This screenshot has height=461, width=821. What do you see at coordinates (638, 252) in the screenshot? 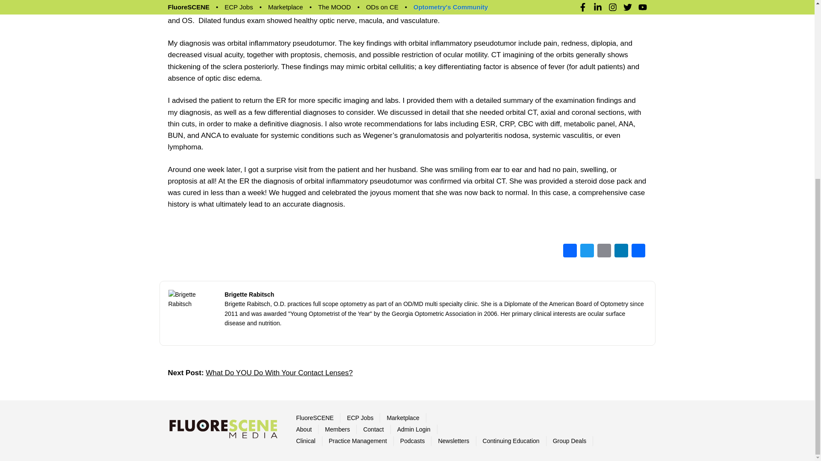
I see `Share` at bounding box center [638, 252].